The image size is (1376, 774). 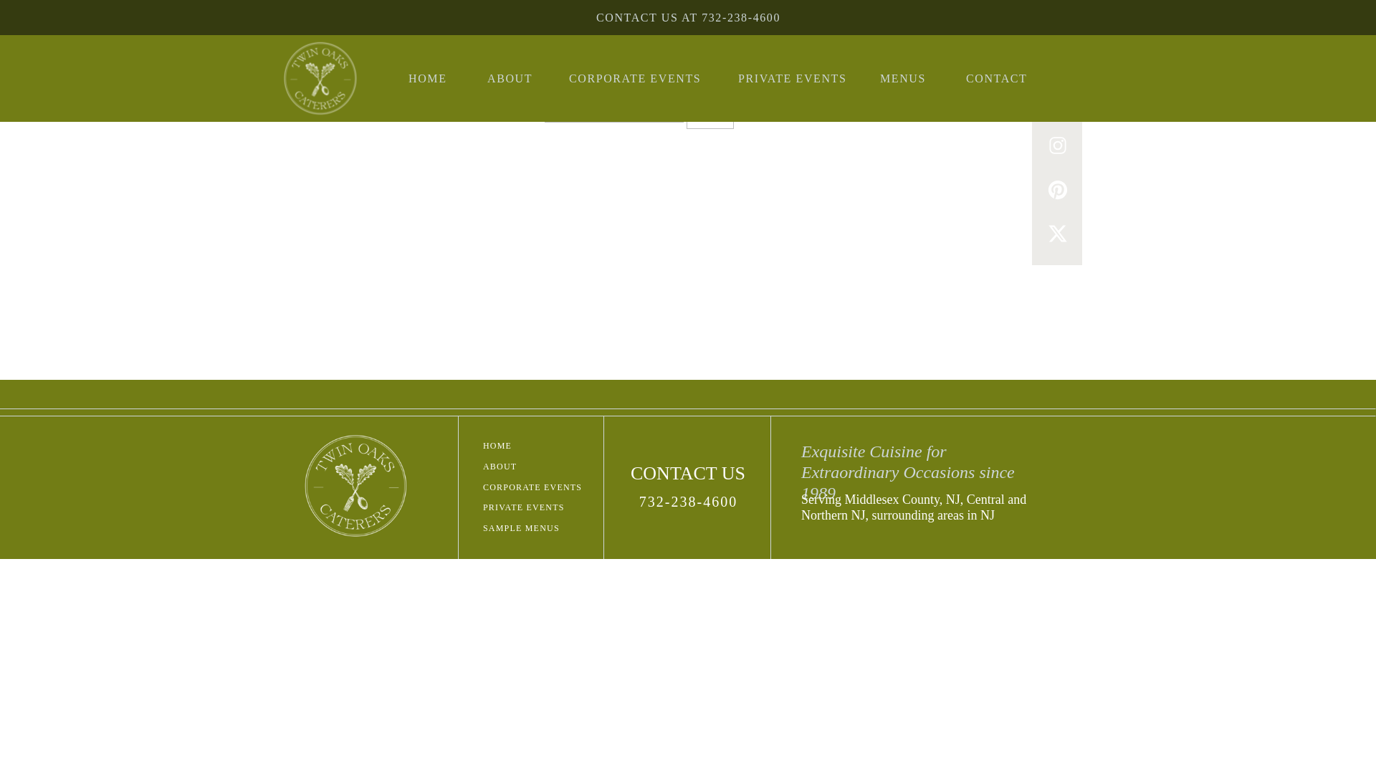 I want to click on PRIVATE EVENTS, so click(x=801, y=77).